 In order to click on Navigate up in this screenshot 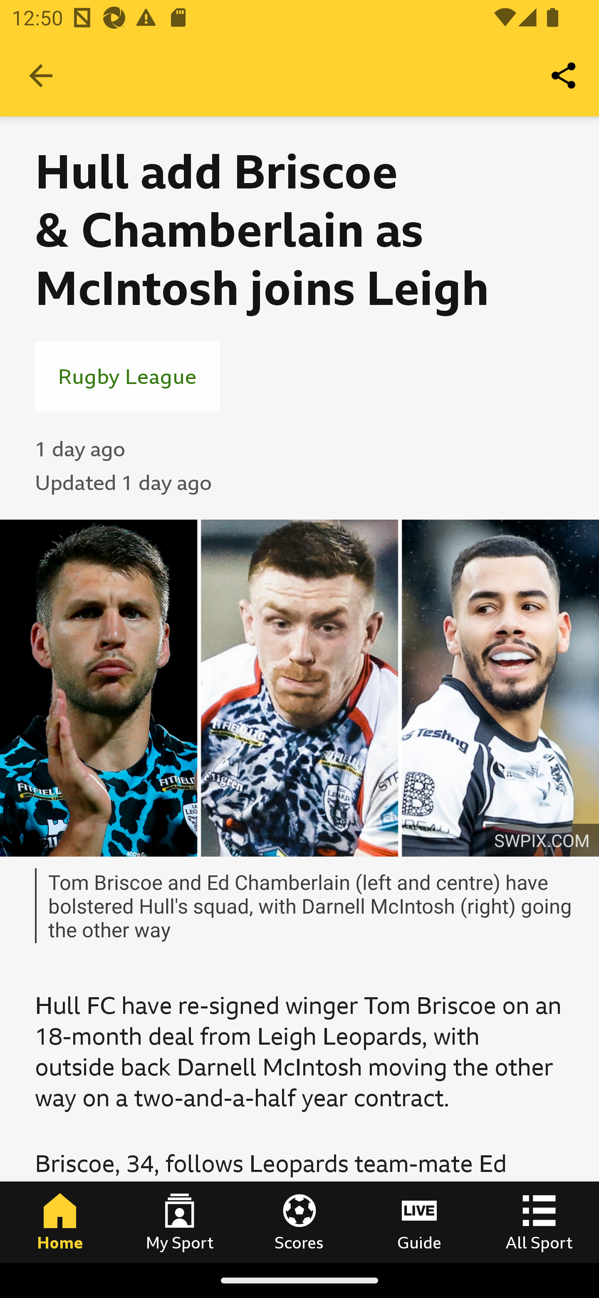, I will do `click(41, 76)`.